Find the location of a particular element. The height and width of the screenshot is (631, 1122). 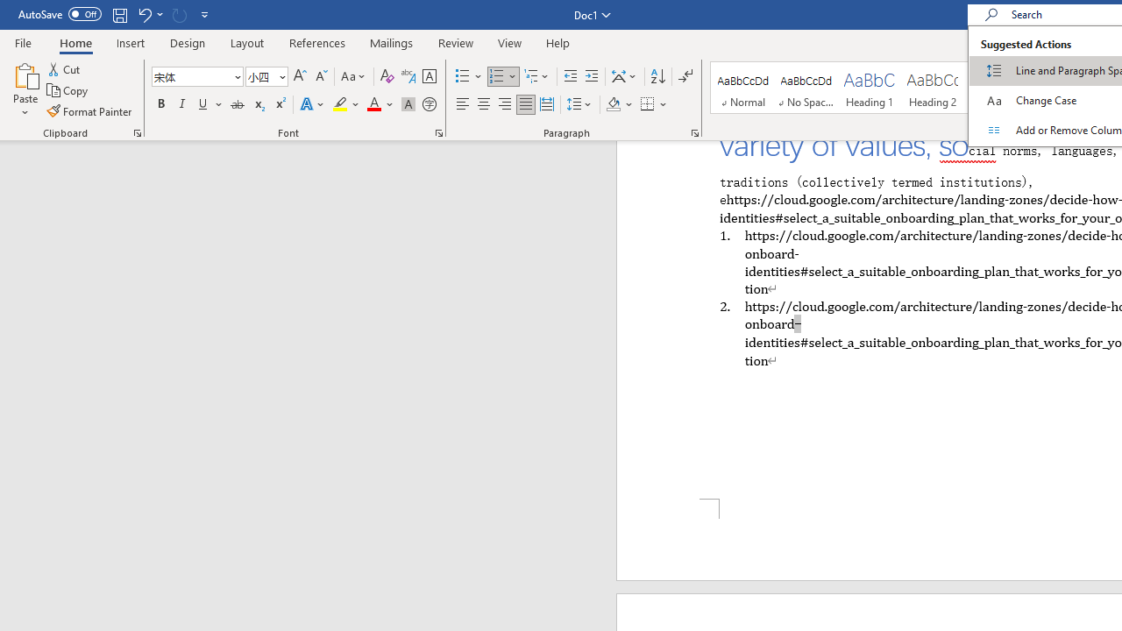

Home is located at coordinates (75, 42).